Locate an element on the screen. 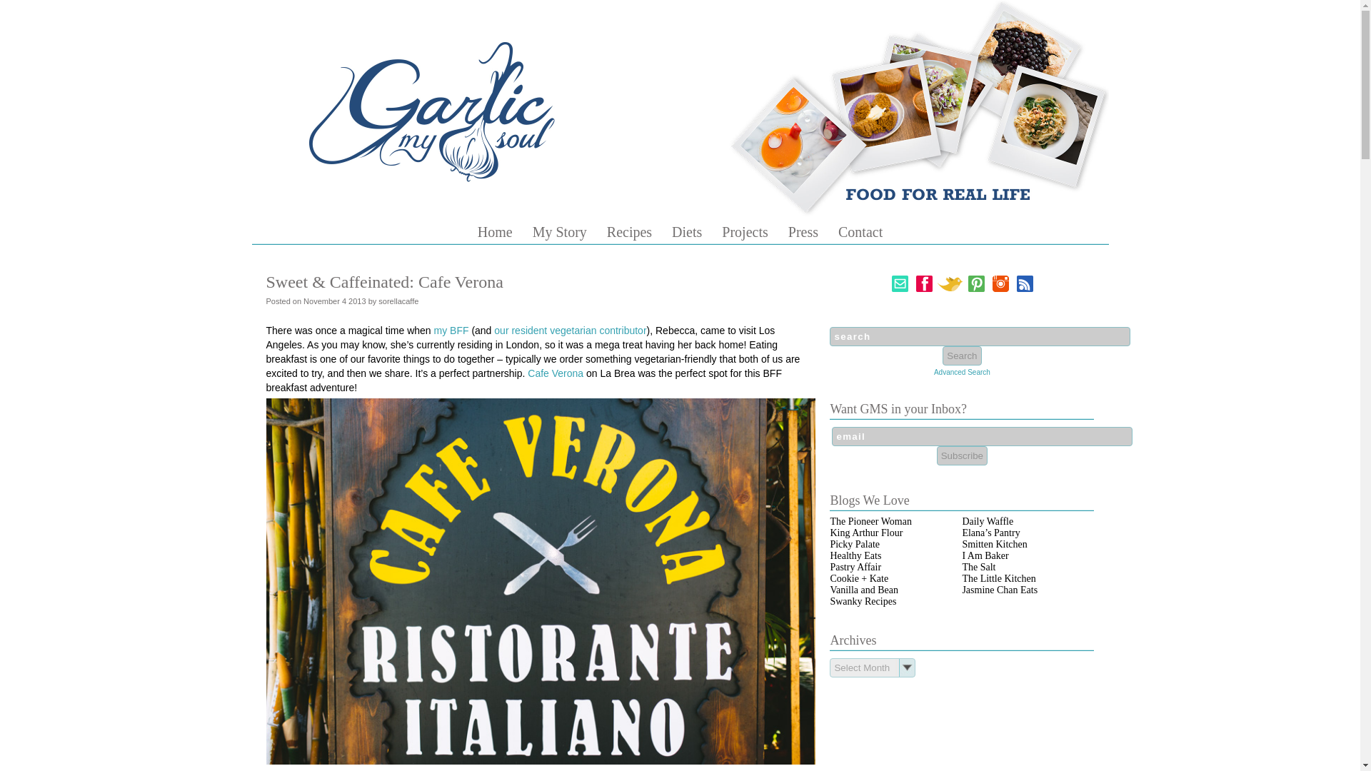 The height and width of the screenshot is (771, 1371). Cafe Verona is located at coordinates (556, 373).